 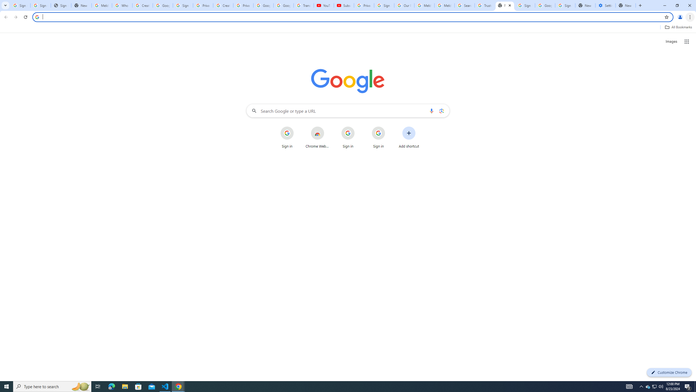 What do you see at coordinates (441, 111) in the screenshot?
I see `Search by image` at bounding box center [441, 111].